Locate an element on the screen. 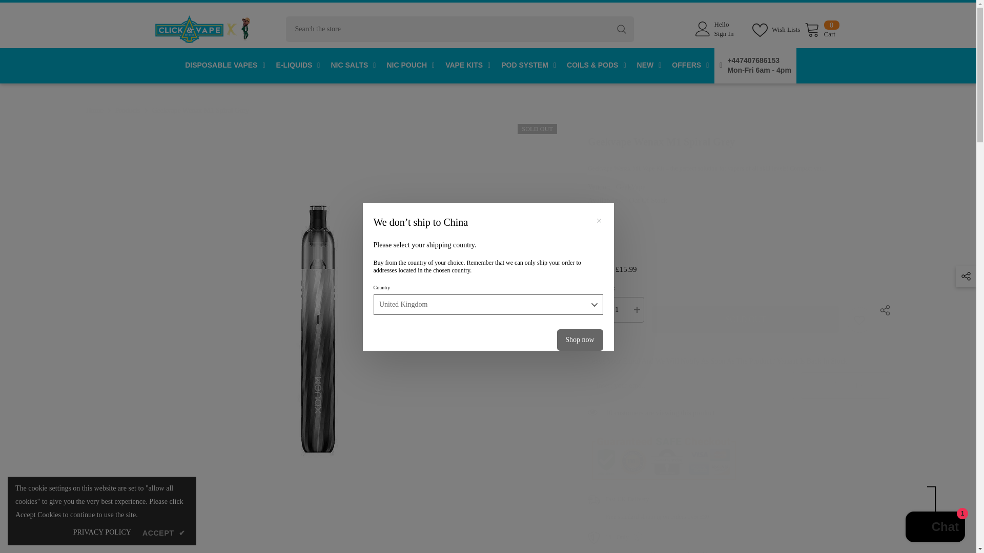 The height and width of the screenshot is (553, 984). Shop now is located at coordinates (616, 309).